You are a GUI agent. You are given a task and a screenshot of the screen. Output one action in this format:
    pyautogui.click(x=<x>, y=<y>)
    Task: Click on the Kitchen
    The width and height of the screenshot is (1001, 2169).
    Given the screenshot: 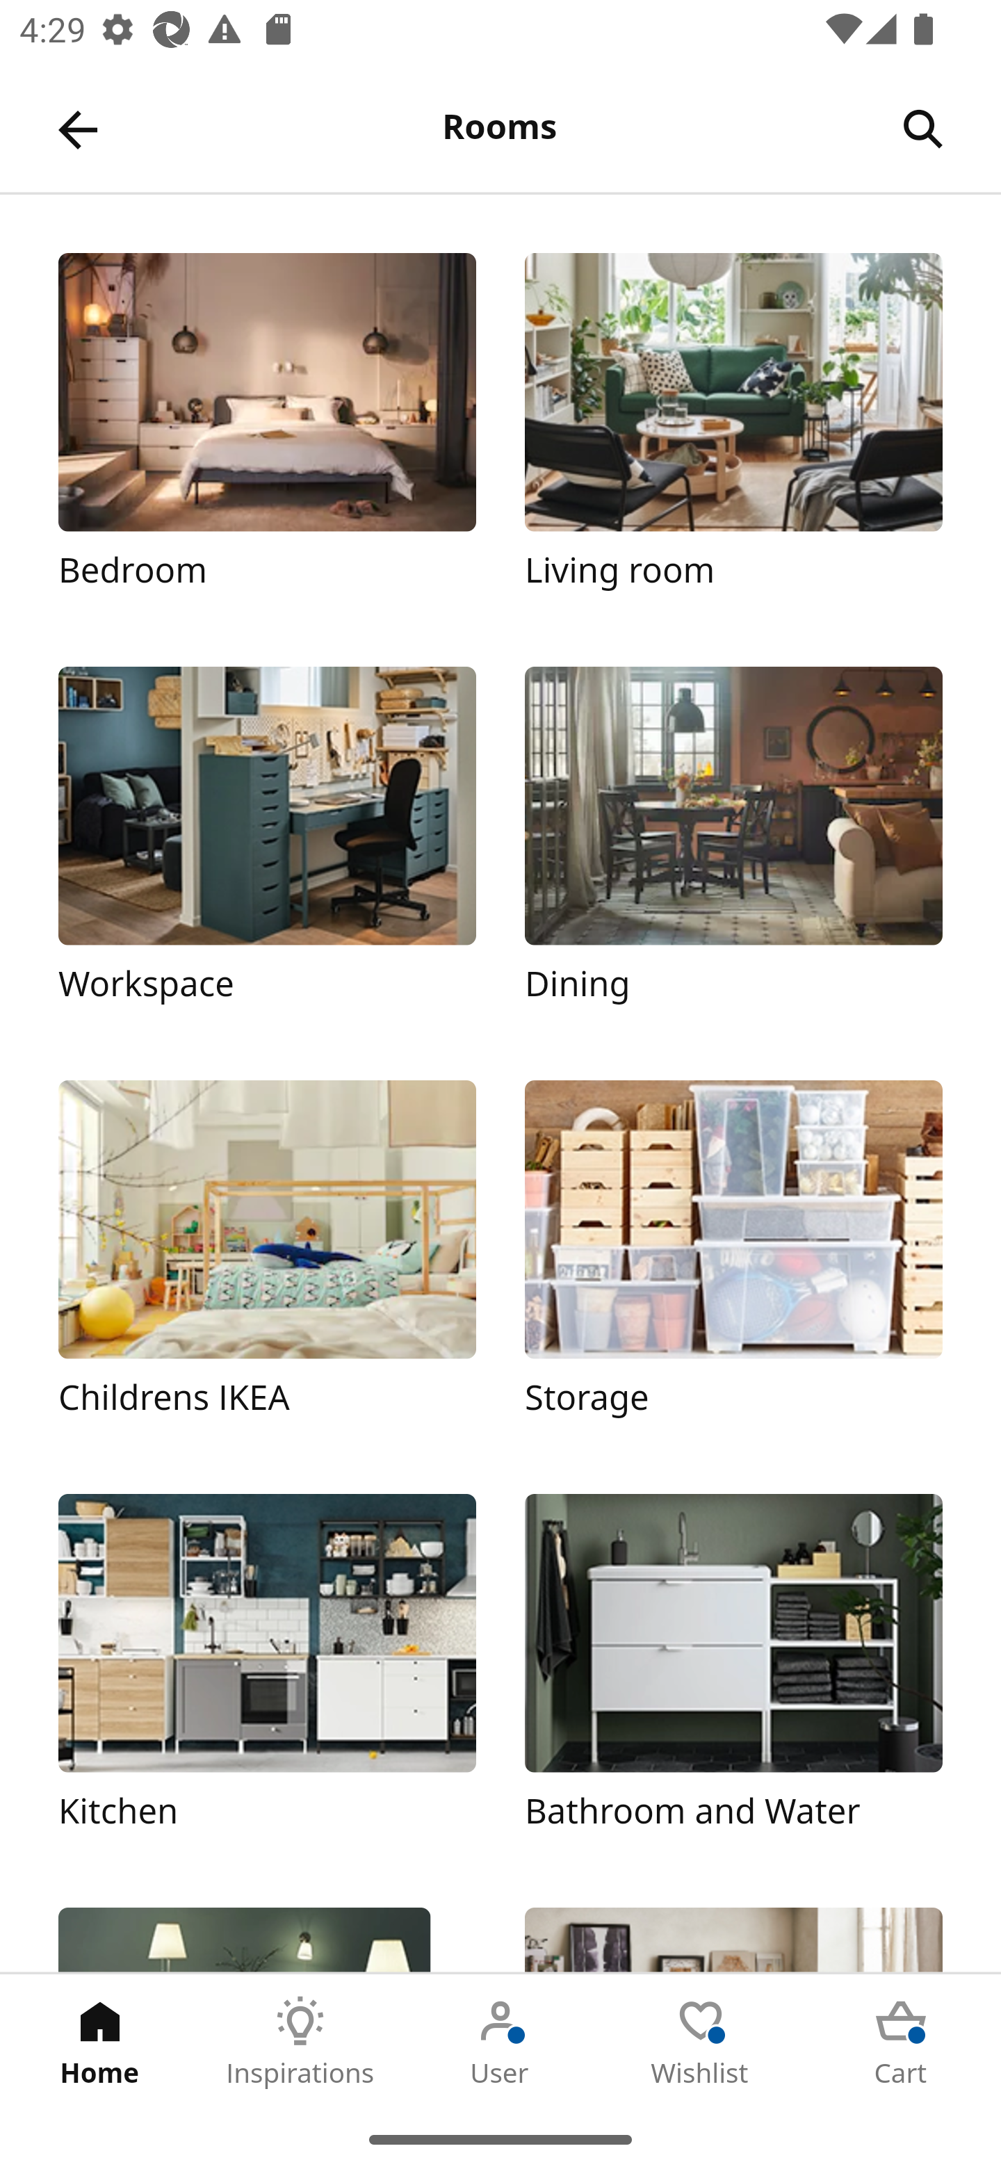 What is the action you would take?
    pyautogui.click(x=267, y=1676)
    